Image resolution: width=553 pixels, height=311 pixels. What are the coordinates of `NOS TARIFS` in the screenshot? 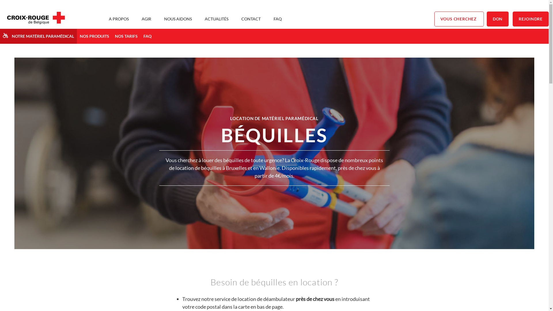 It's located at (126, 36).